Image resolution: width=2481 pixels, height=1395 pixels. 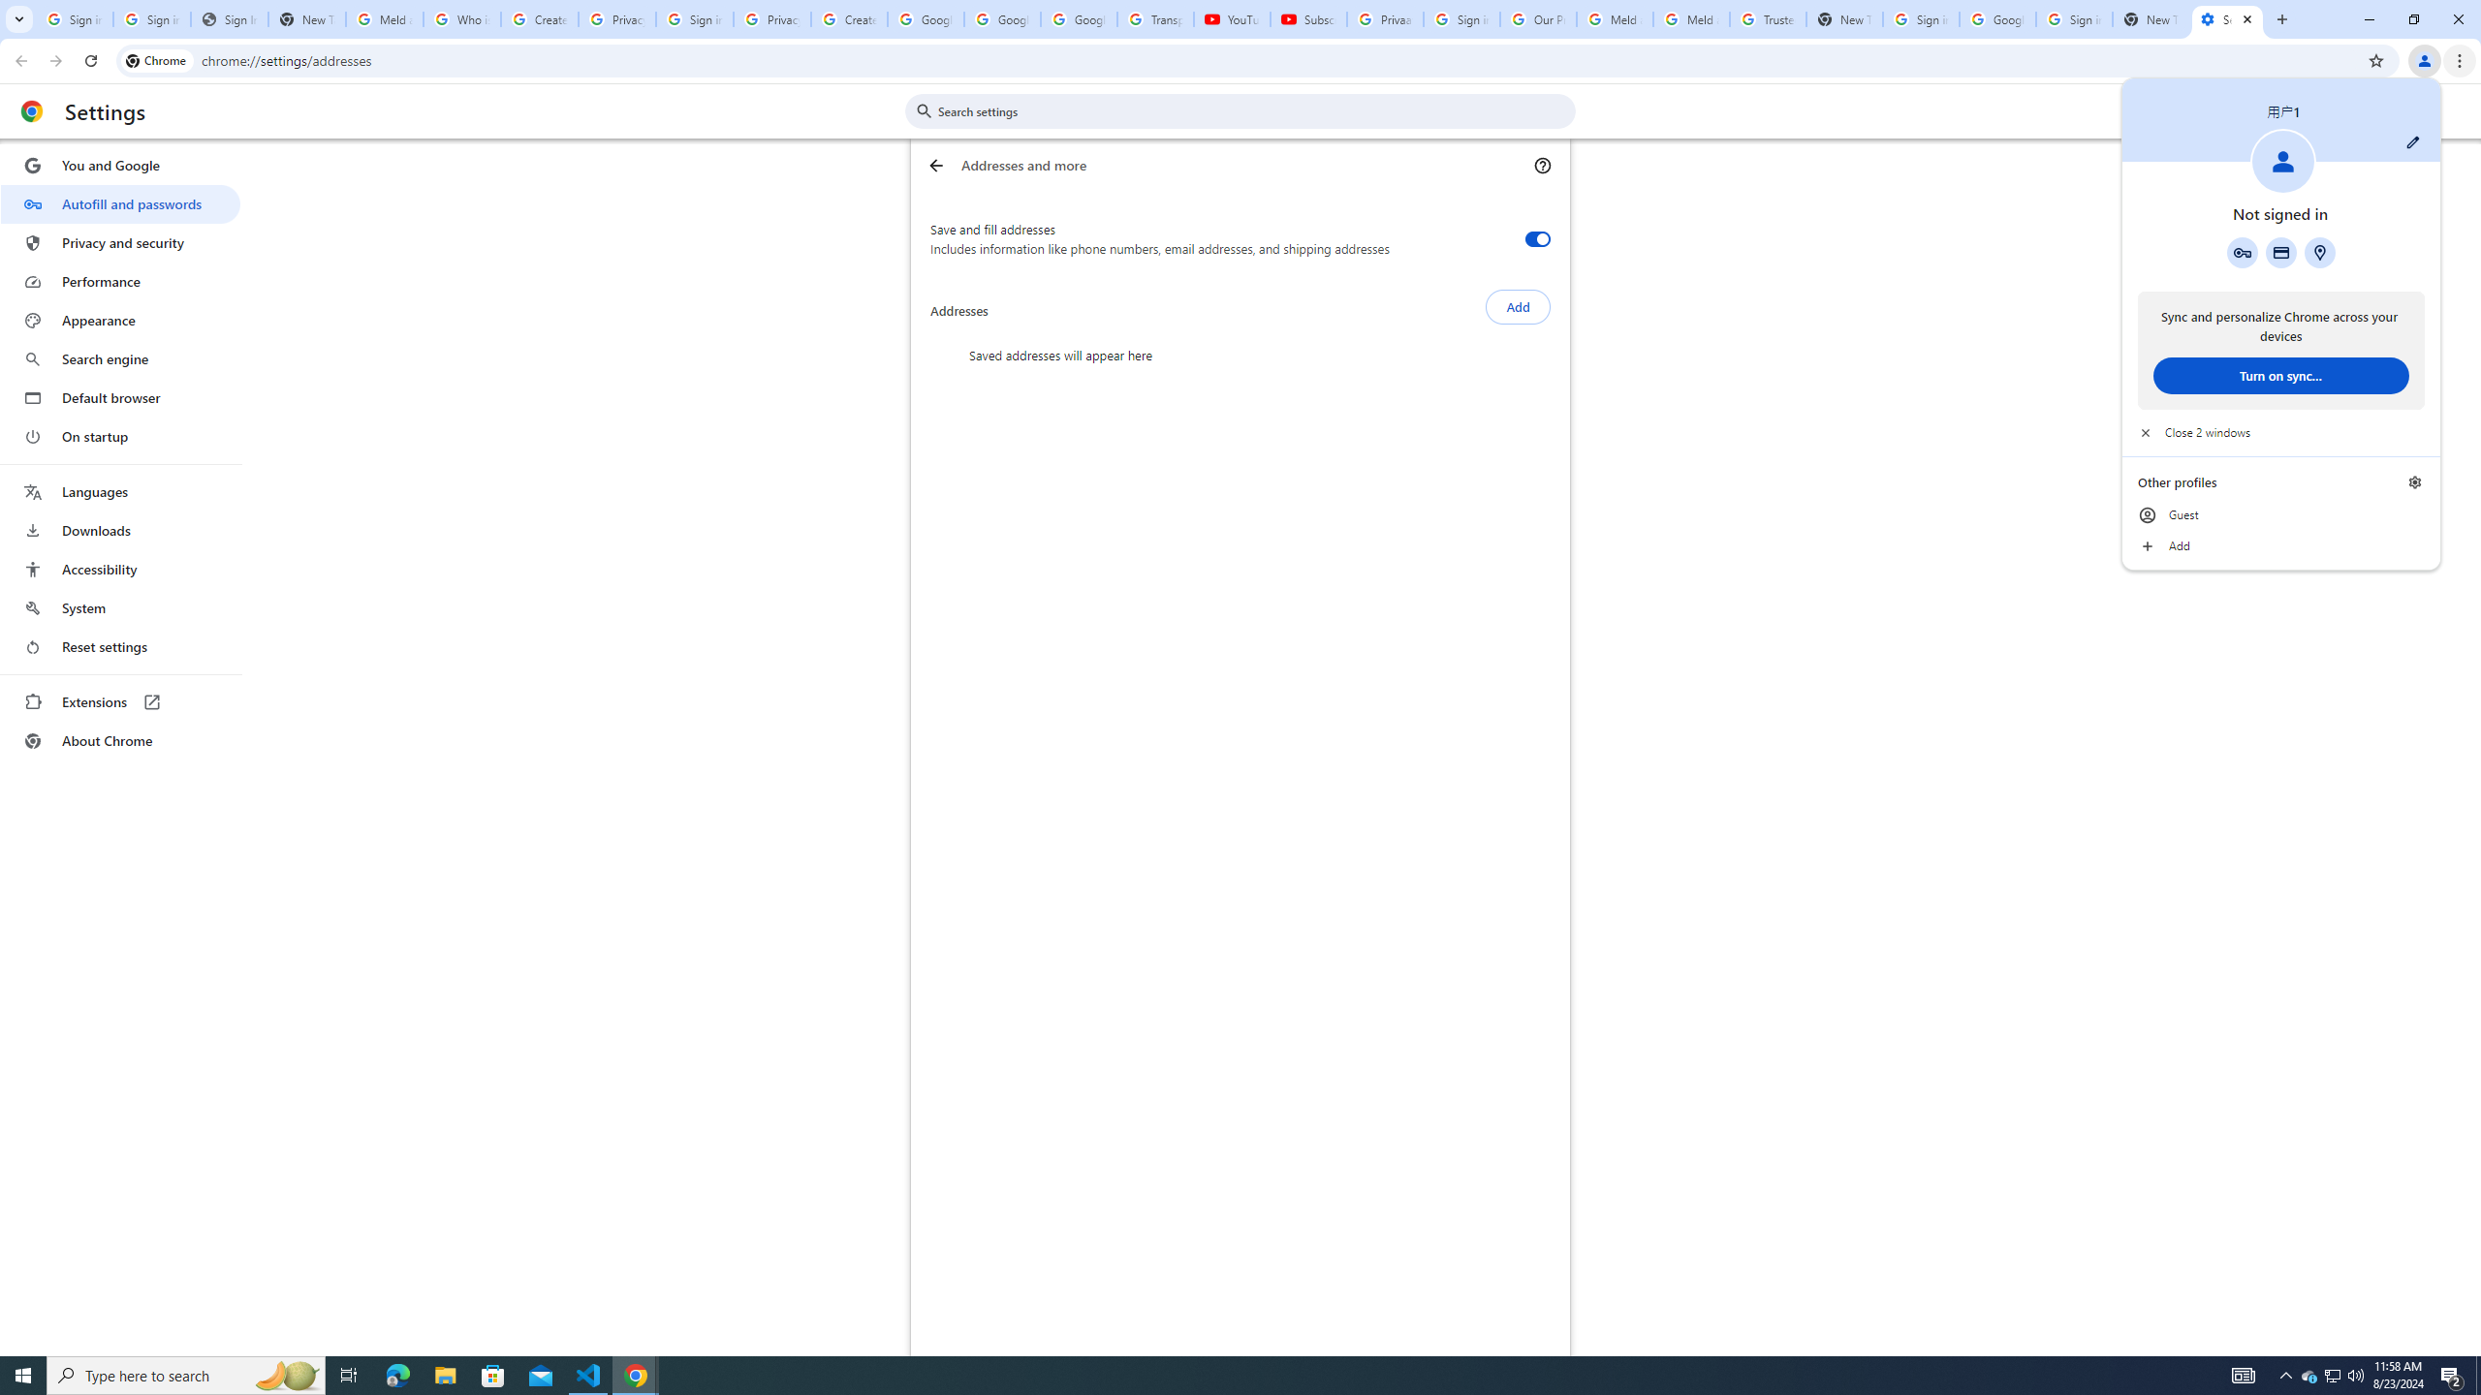 I want to click on Who is my administrator? - Google Account Help, so click(x=461, y=19).